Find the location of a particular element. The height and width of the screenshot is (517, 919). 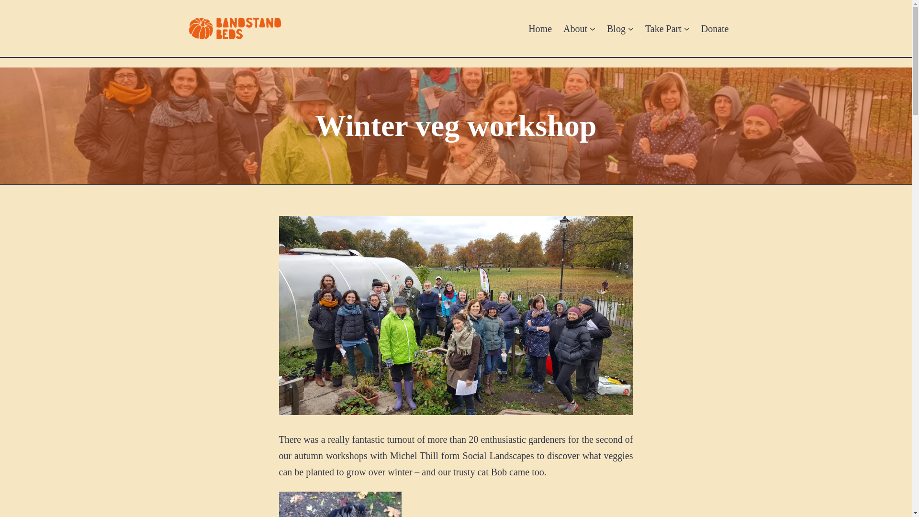

Donate is located at coordinates (715, 28).